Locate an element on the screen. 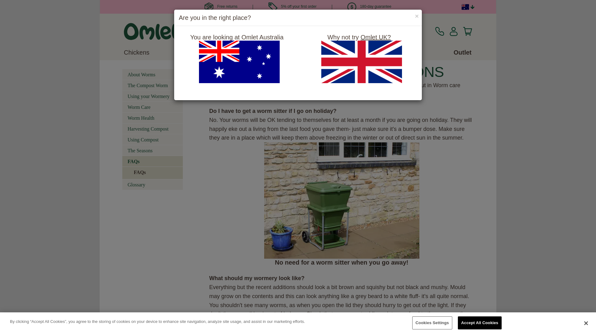 The width and height of the screenshot is (596, 335). Discount icon is located at coordinates (273, 7).